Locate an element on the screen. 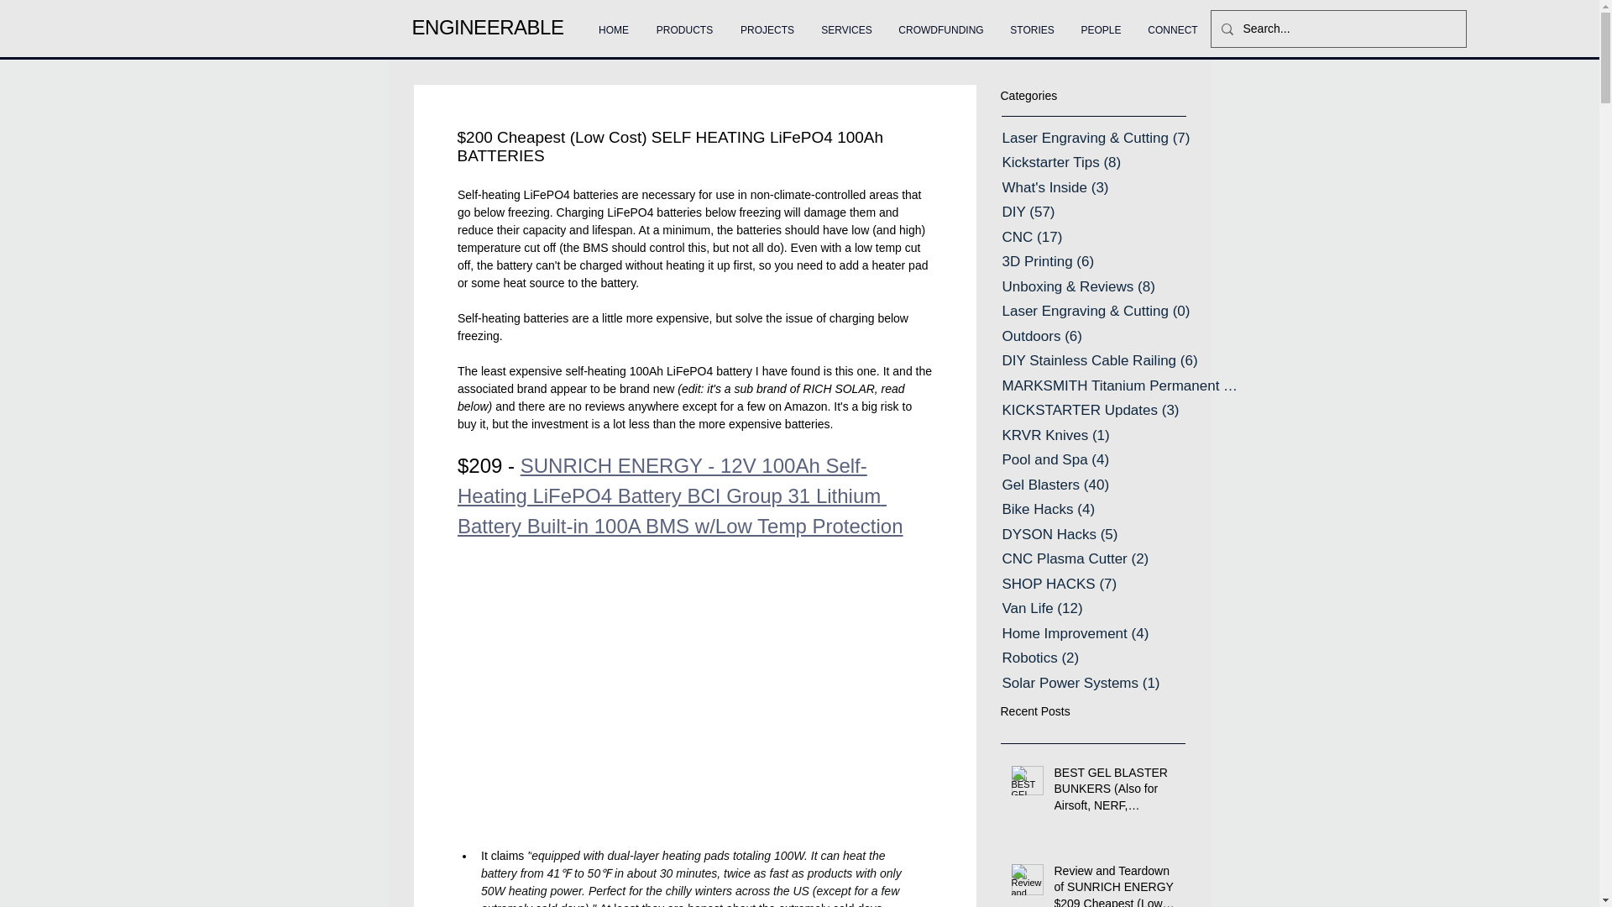  HOME is located at coordinates (613, 22).